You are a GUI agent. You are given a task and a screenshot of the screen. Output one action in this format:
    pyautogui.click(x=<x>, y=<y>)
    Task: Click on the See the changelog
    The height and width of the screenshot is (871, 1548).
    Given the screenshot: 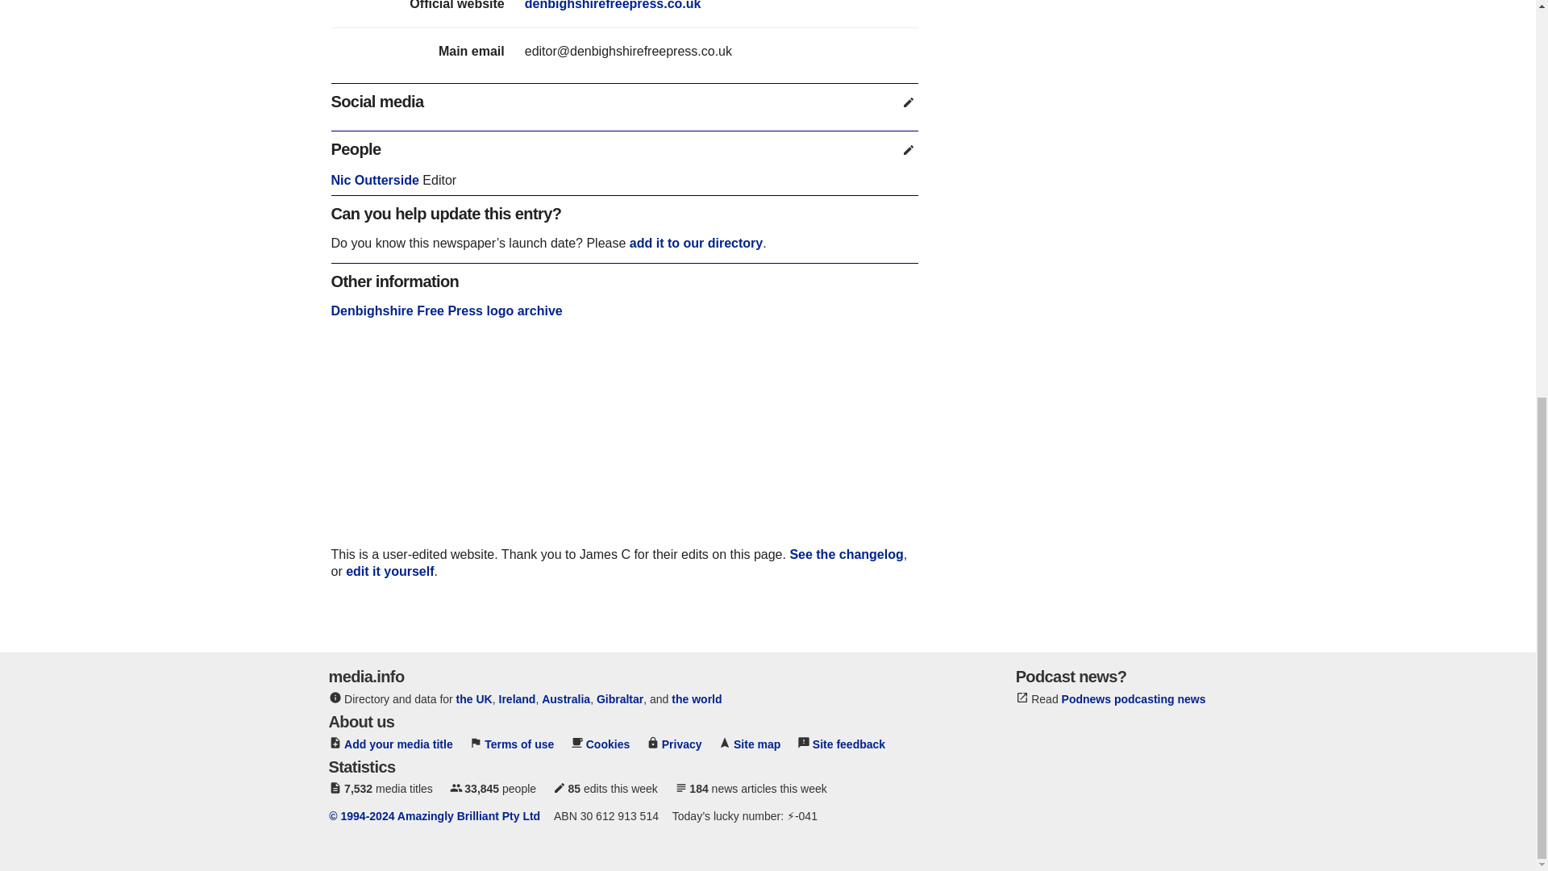 What is the action you would take?
    pyautogui.click(x=846, y=554)
    